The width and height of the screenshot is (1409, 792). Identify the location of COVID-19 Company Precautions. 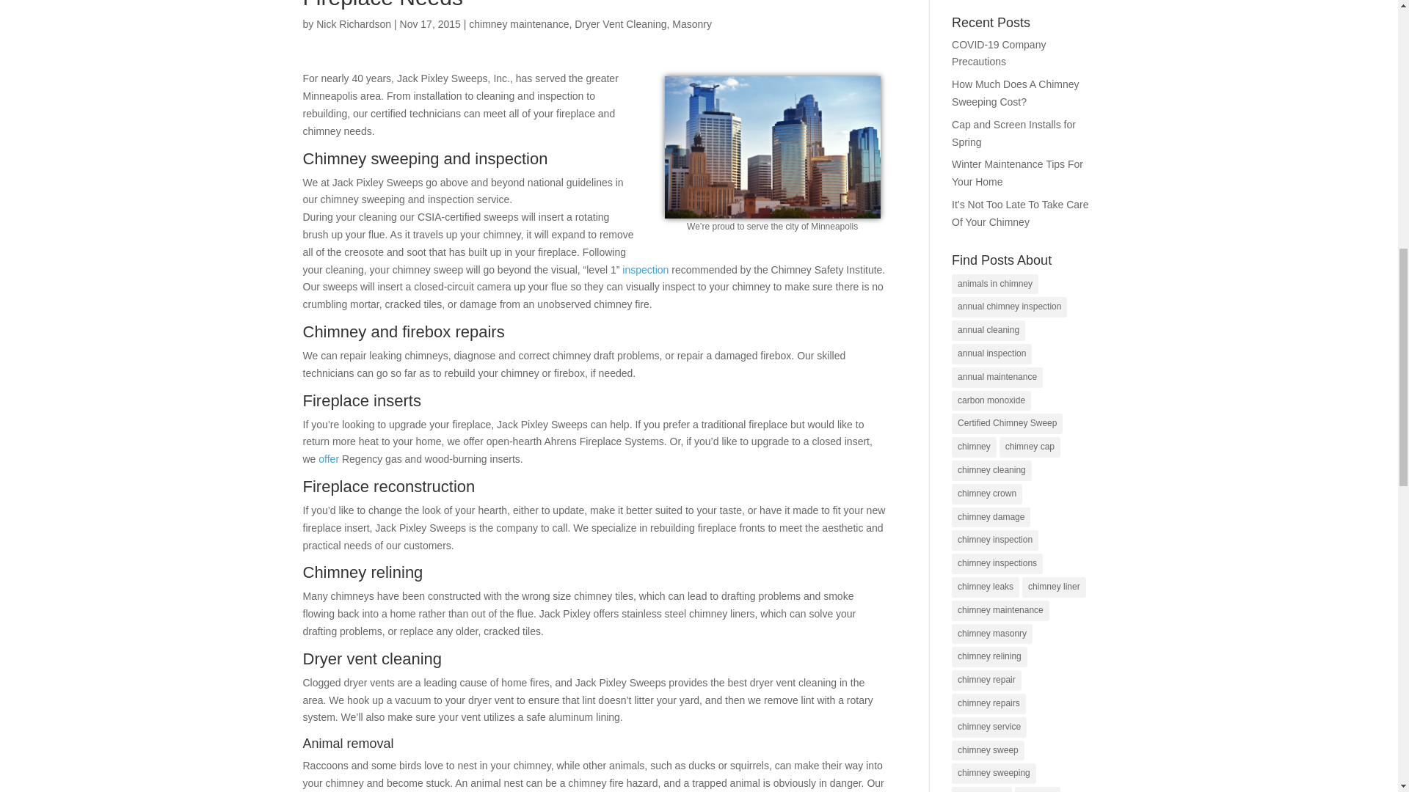
(998, 53).